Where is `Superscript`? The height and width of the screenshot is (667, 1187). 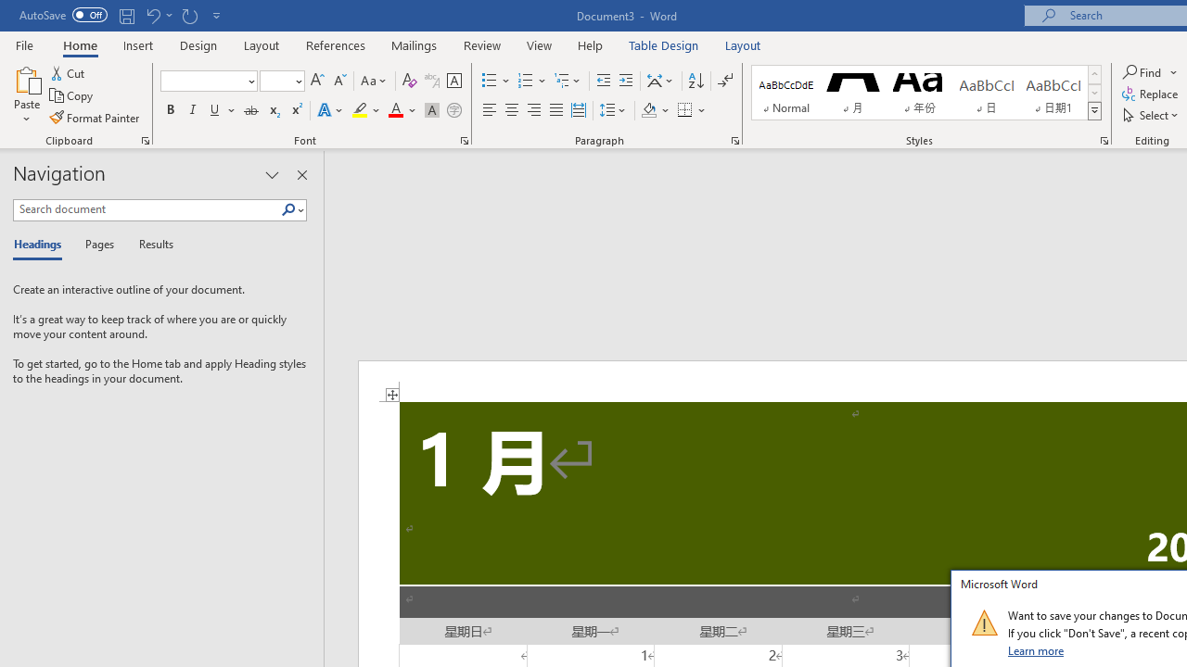 Superscript is located at coordinates (296, 111).